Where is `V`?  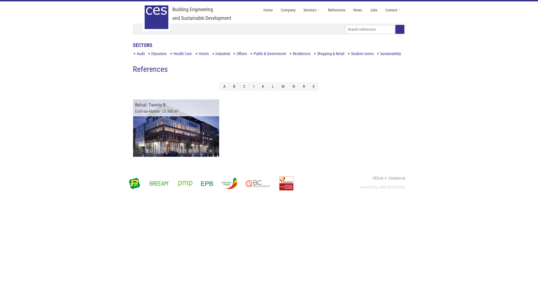
V is located at coordinates (314, 87).